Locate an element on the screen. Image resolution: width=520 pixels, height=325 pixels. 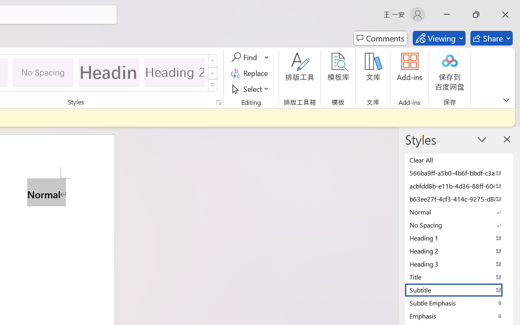
566ba9ff-a5b0-4b6f-bbdf-c3ab41993fc2 is located at coordinates (459, 173).